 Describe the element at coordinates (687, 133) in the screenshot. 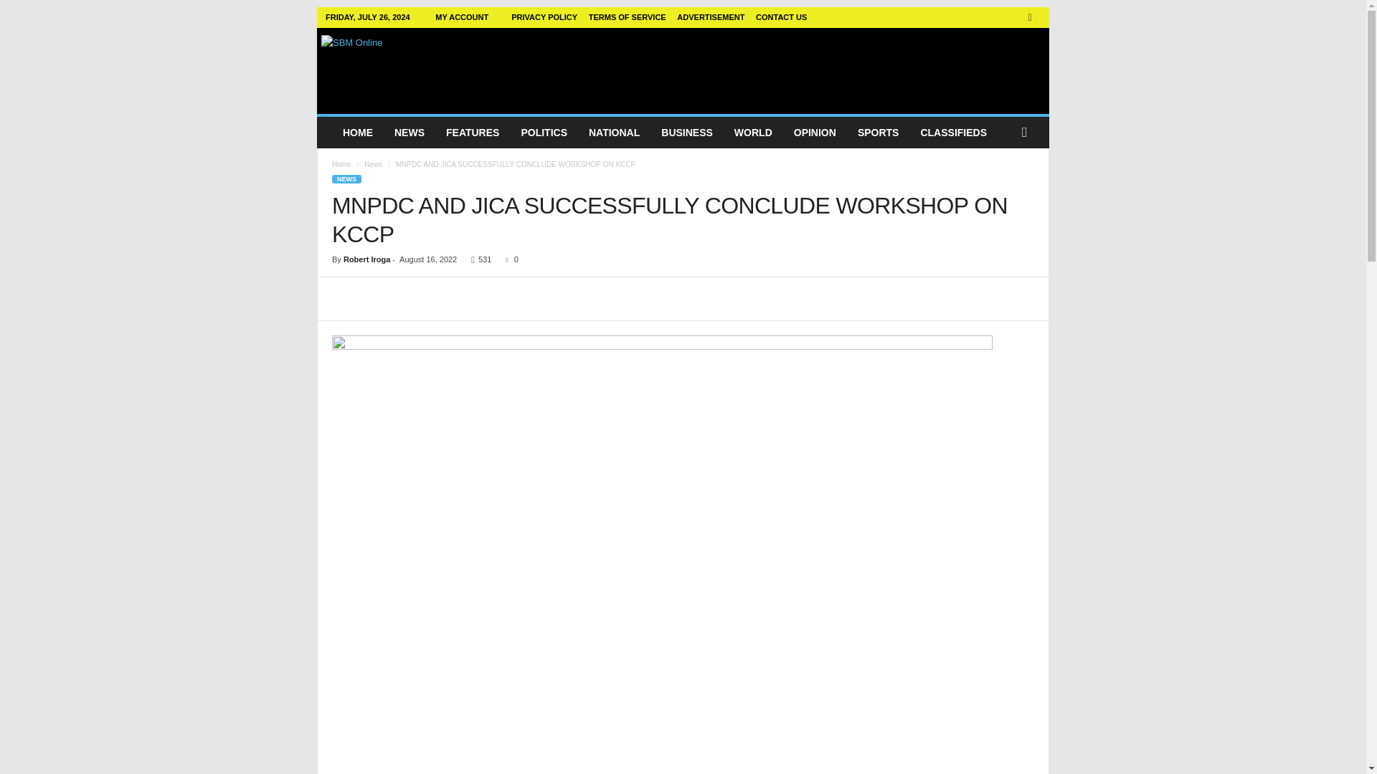

I see `BUSINESS` at that location.